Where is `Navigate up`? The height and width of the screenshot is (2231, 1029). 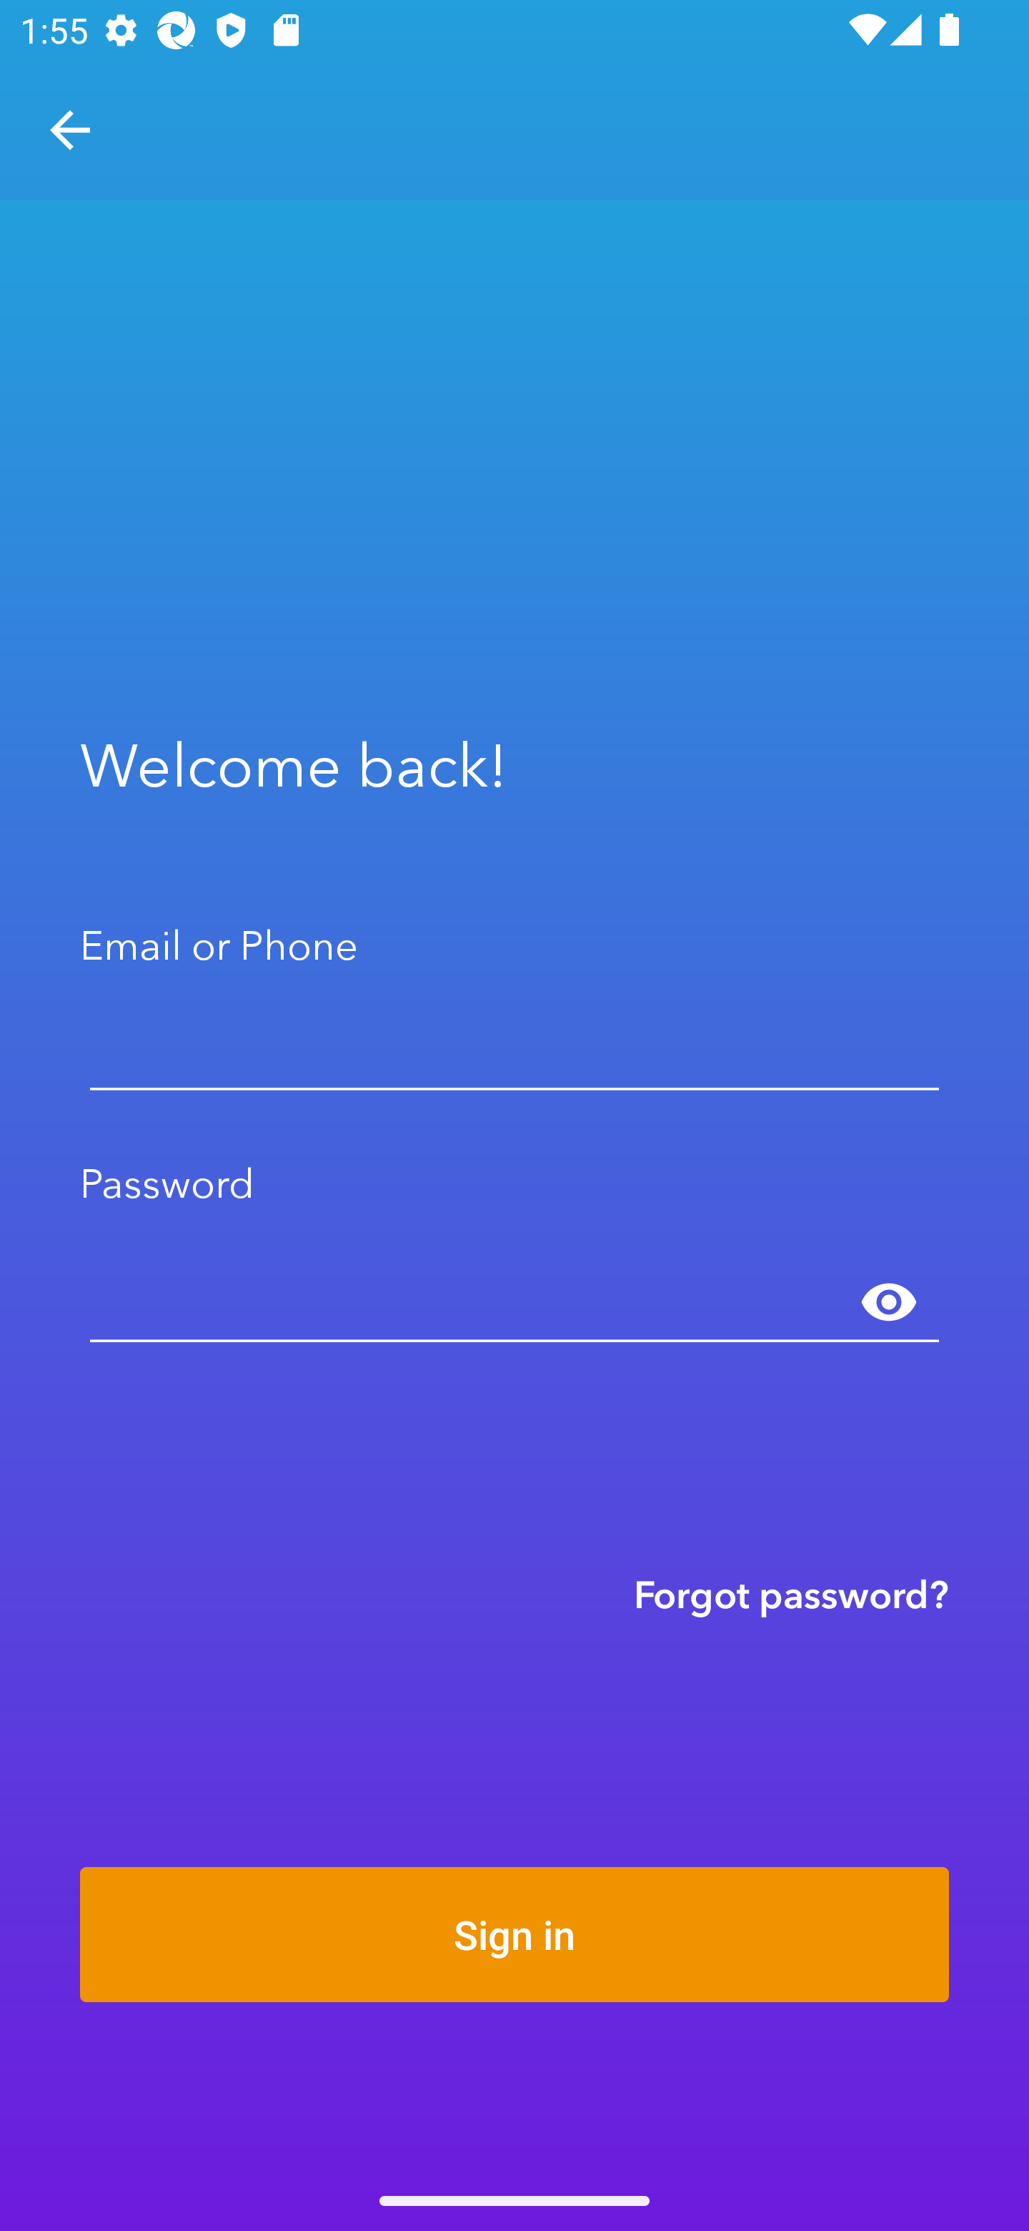 Navigate up is located at coordinates (70, 130).